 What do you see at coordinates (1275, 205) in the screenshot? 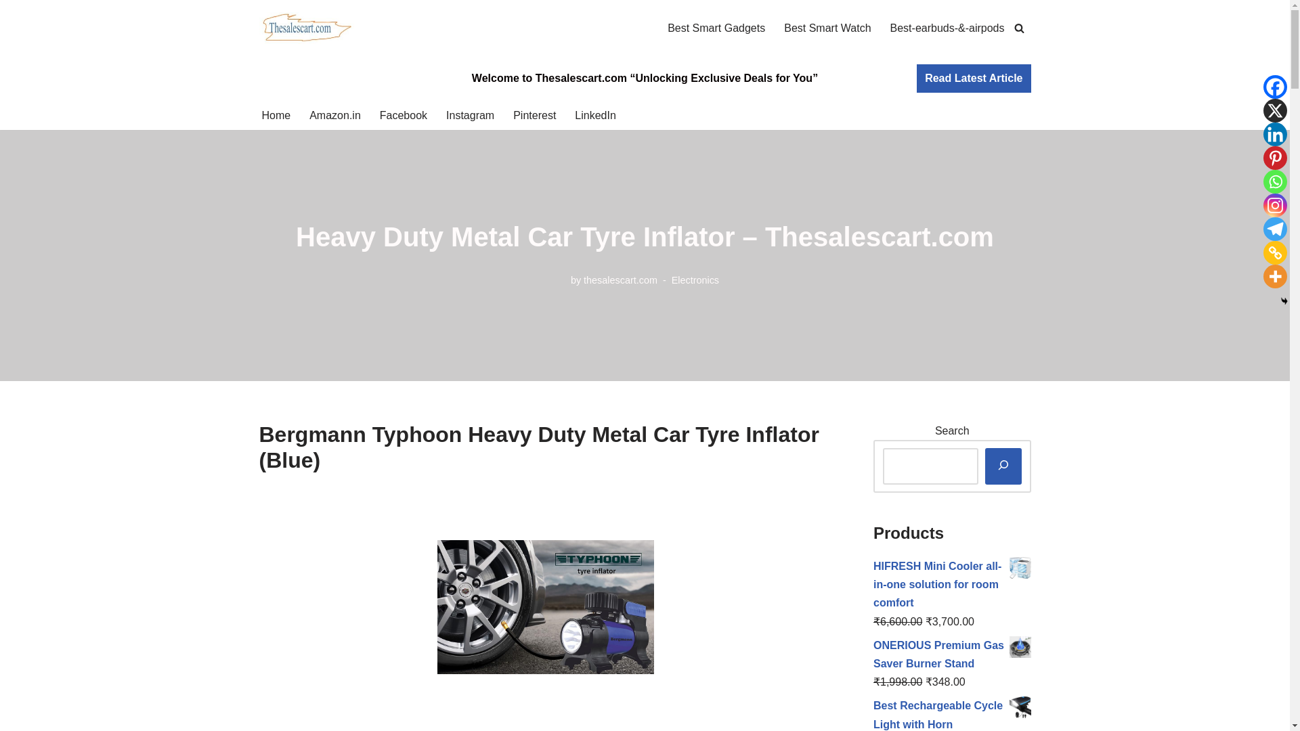
I see `Instagram` at bounding box center [1275, 205].